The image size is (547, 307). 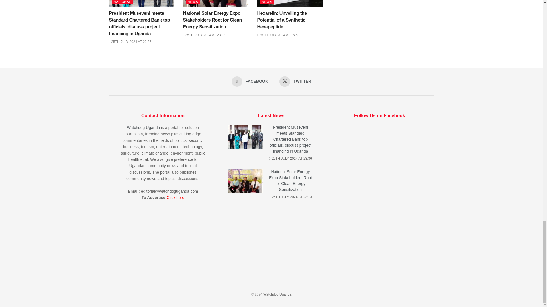 I want to click on Latest News in Uganda, so click(x=277, y=294).